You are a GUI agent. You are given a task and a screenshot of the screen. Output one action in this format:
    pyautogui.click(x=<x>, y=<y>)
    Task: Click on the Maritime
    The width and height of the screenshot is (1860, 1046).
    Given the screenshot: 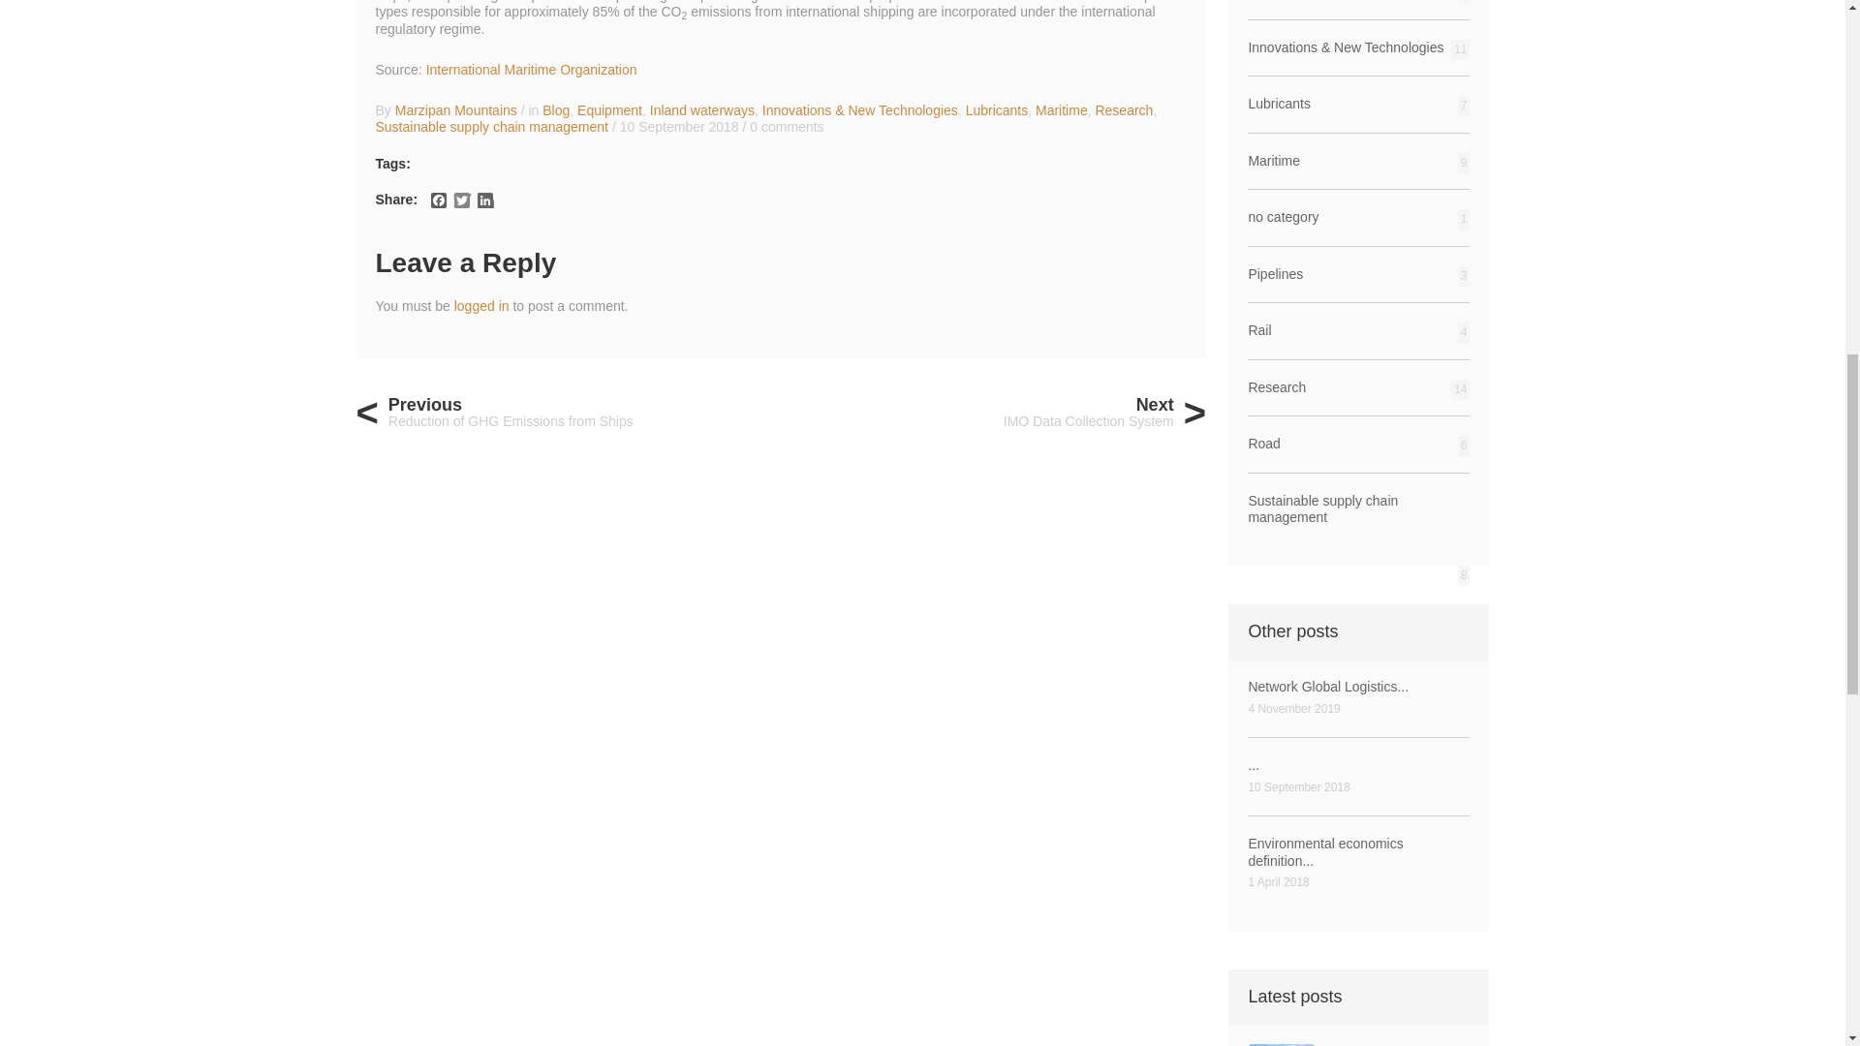 What is the action you would take?
    pyautogui.click(x=1062, y=110)
    